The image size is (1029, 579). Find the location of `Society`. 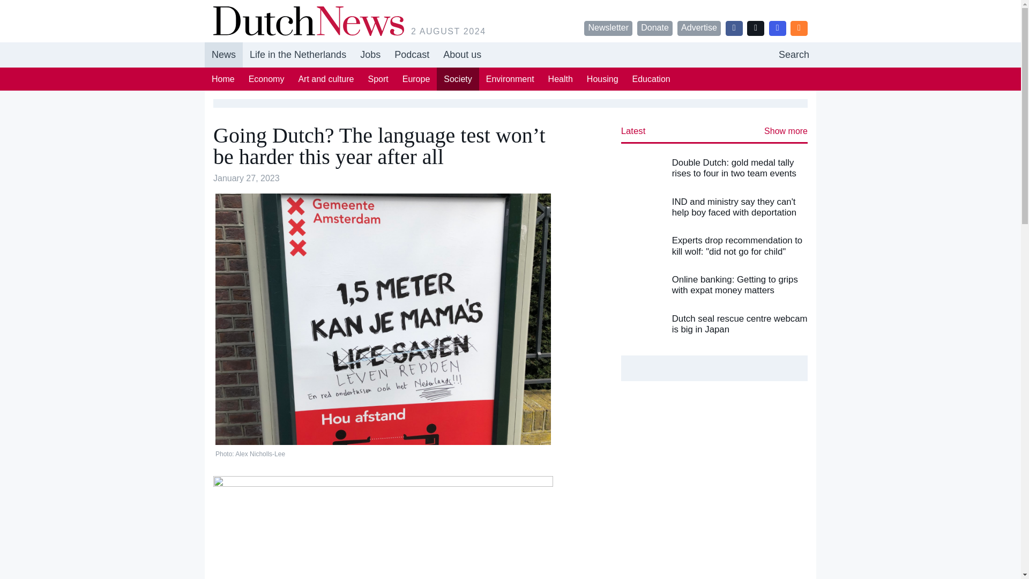

Society is located at coordinates (651, 79).